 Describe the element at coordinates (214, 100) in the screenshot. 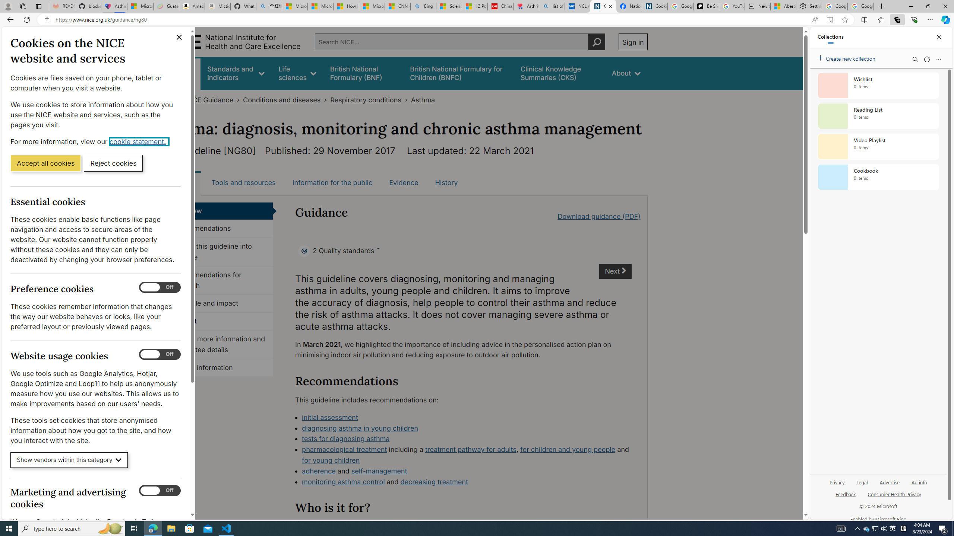

I see `NICE Guidance>` at that location.